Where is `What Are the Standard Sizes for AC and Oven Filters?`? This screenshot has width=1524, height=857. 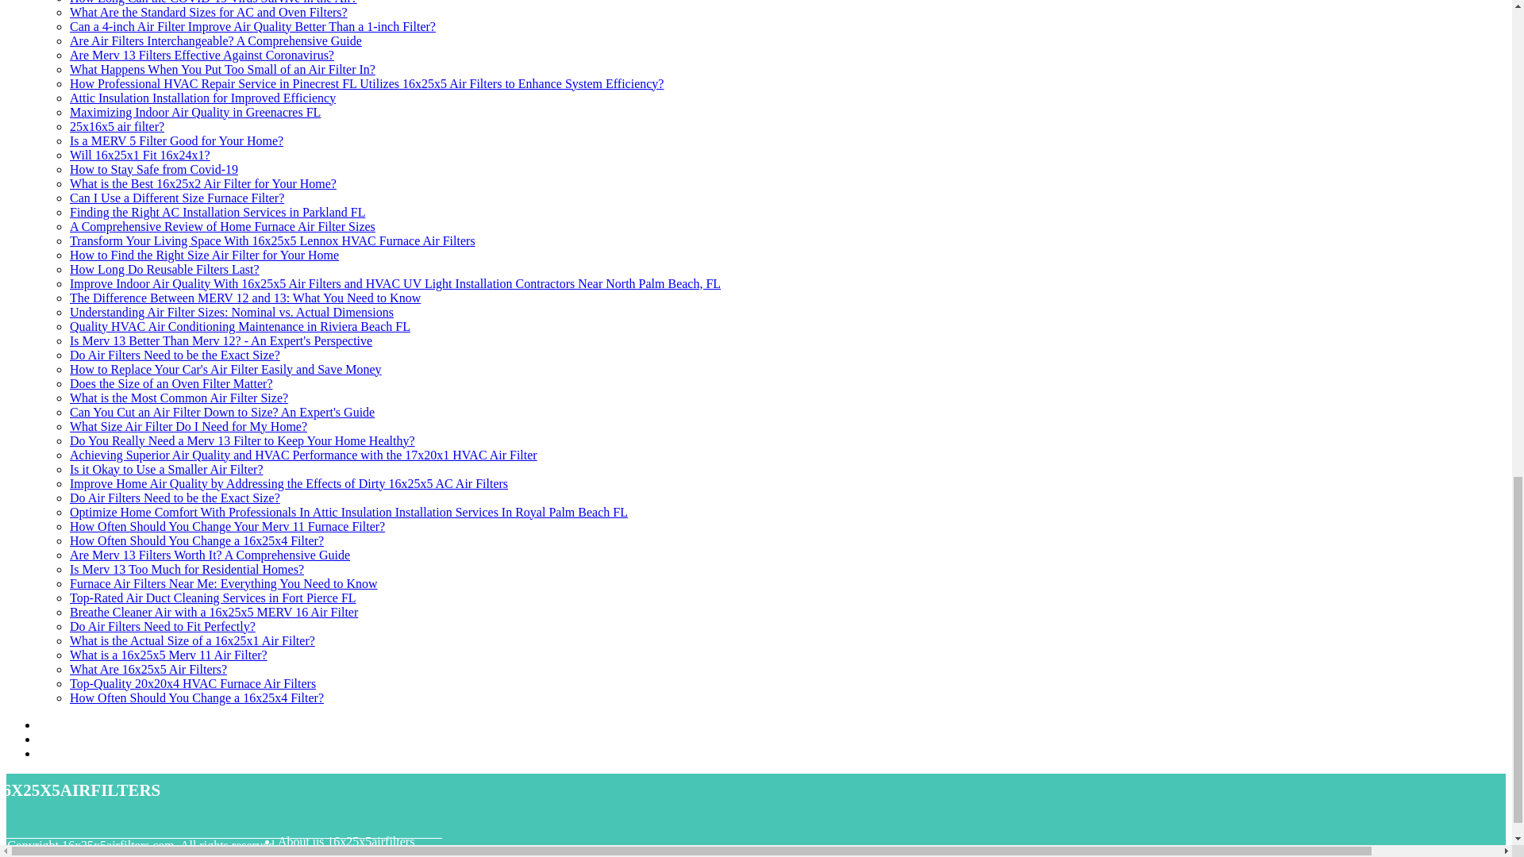
What Are the Standard Sizes for AC and Oven Filters? is located at coordinates (208, 11).